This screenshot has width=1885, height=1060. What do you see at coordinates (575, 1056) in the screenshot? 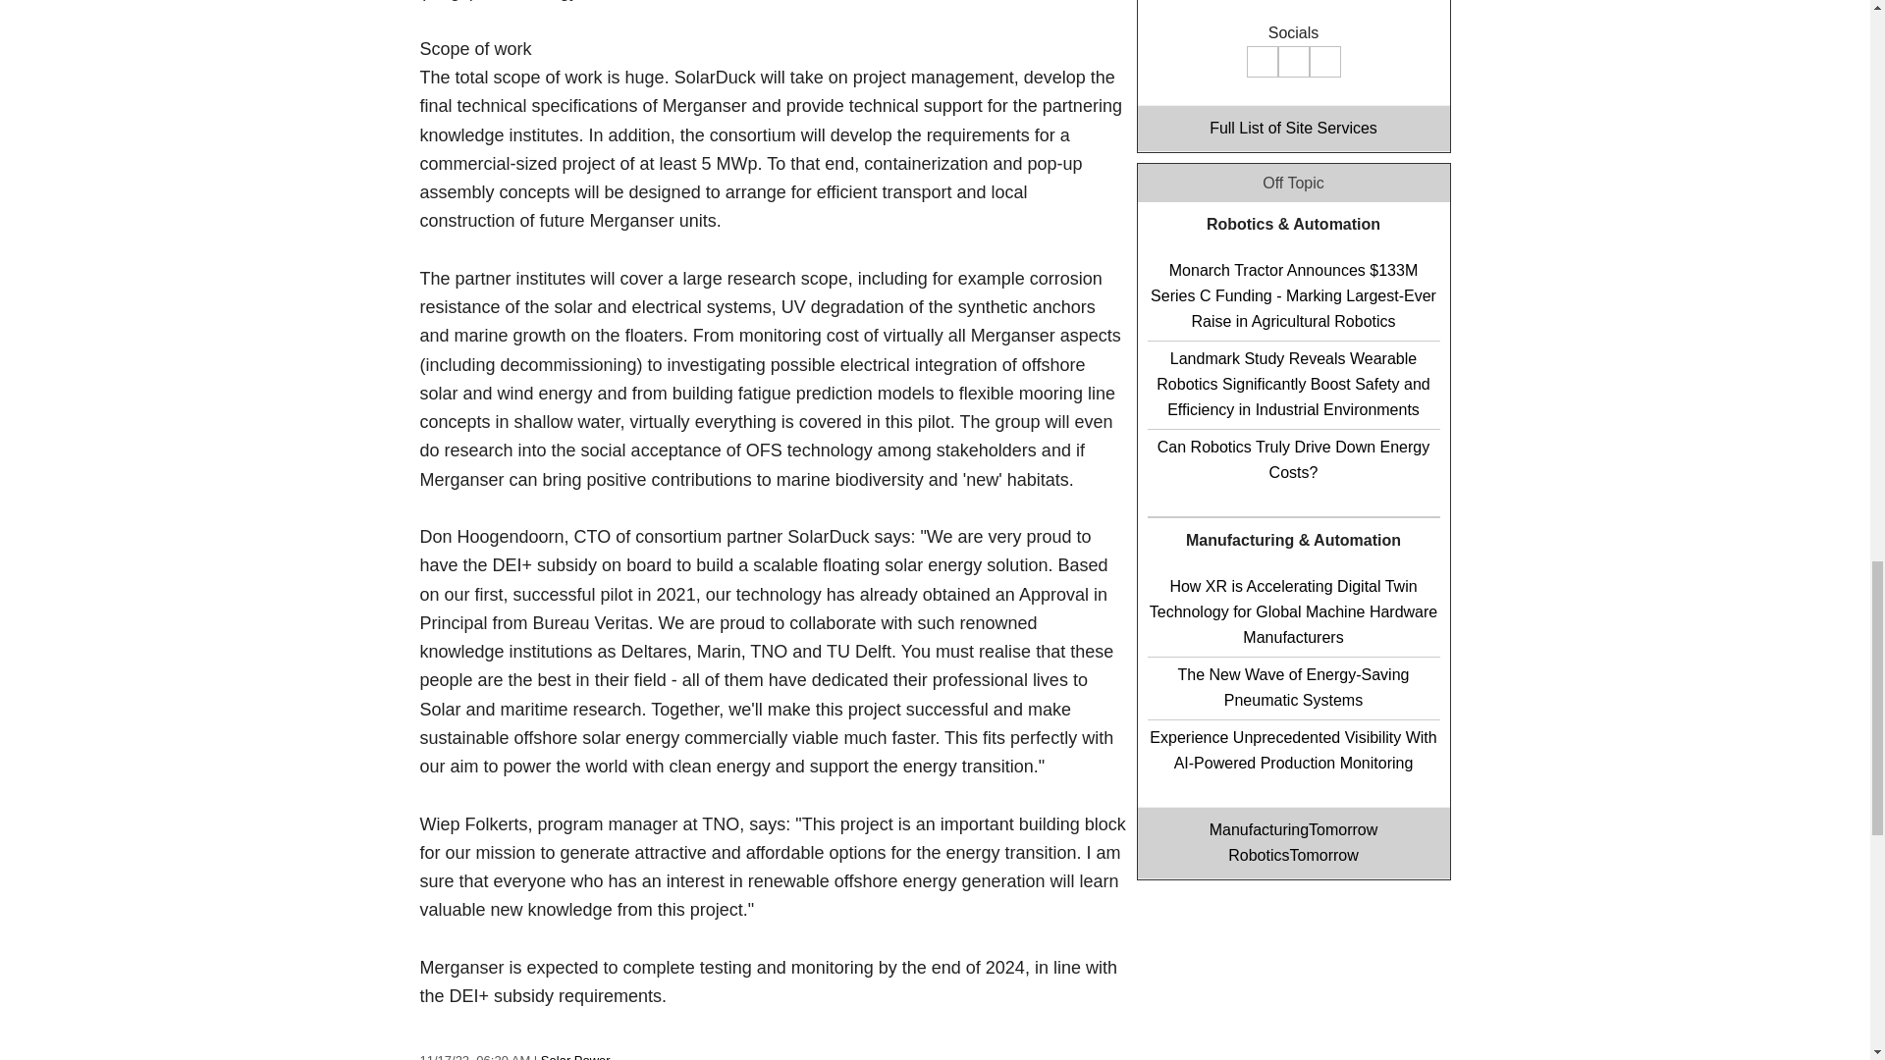
I see `Solar Power` at bounding box center [575, 1056].